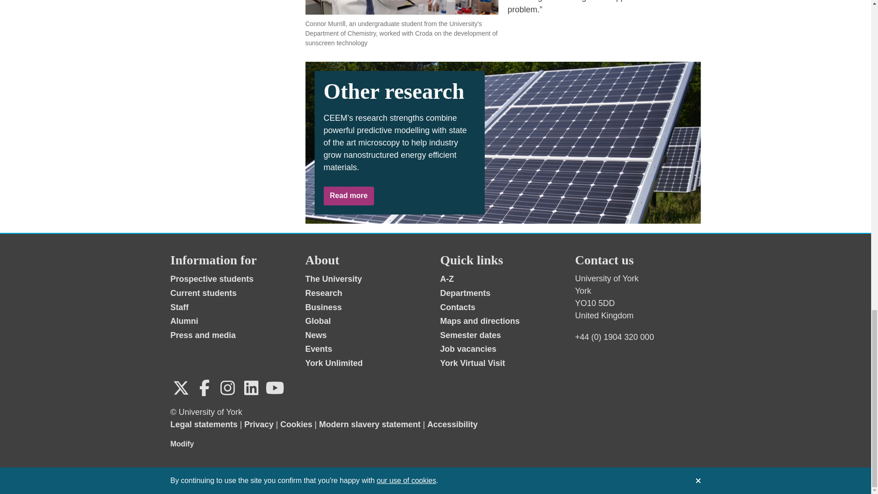 This screenshot has height=494, width=878. What do you see at coordinates (251, 388) in the screenshot?
I see `Follow us on LinkedIn` at bounding box center [251, 388].